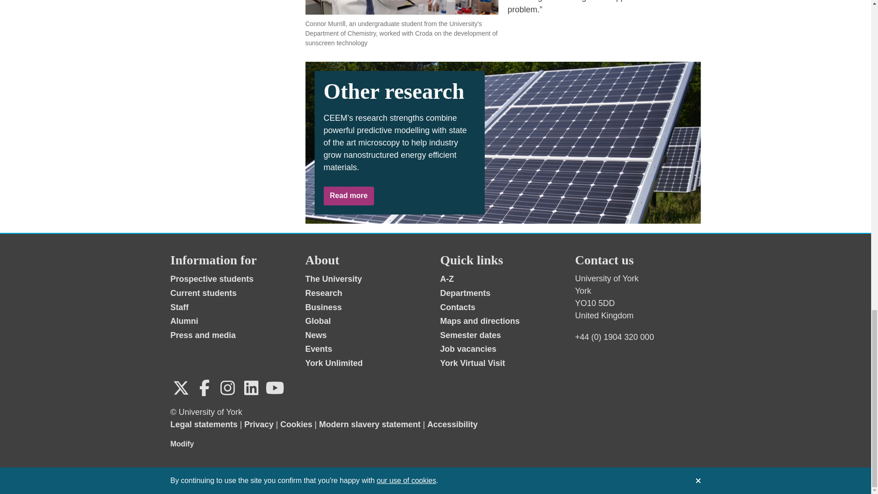 This screenshot has height=494, width=878. What do you see at coordinates (251, 388) in the screenshot?
I see `Follow us on LinkedIn` at bounding box center [251, 388].